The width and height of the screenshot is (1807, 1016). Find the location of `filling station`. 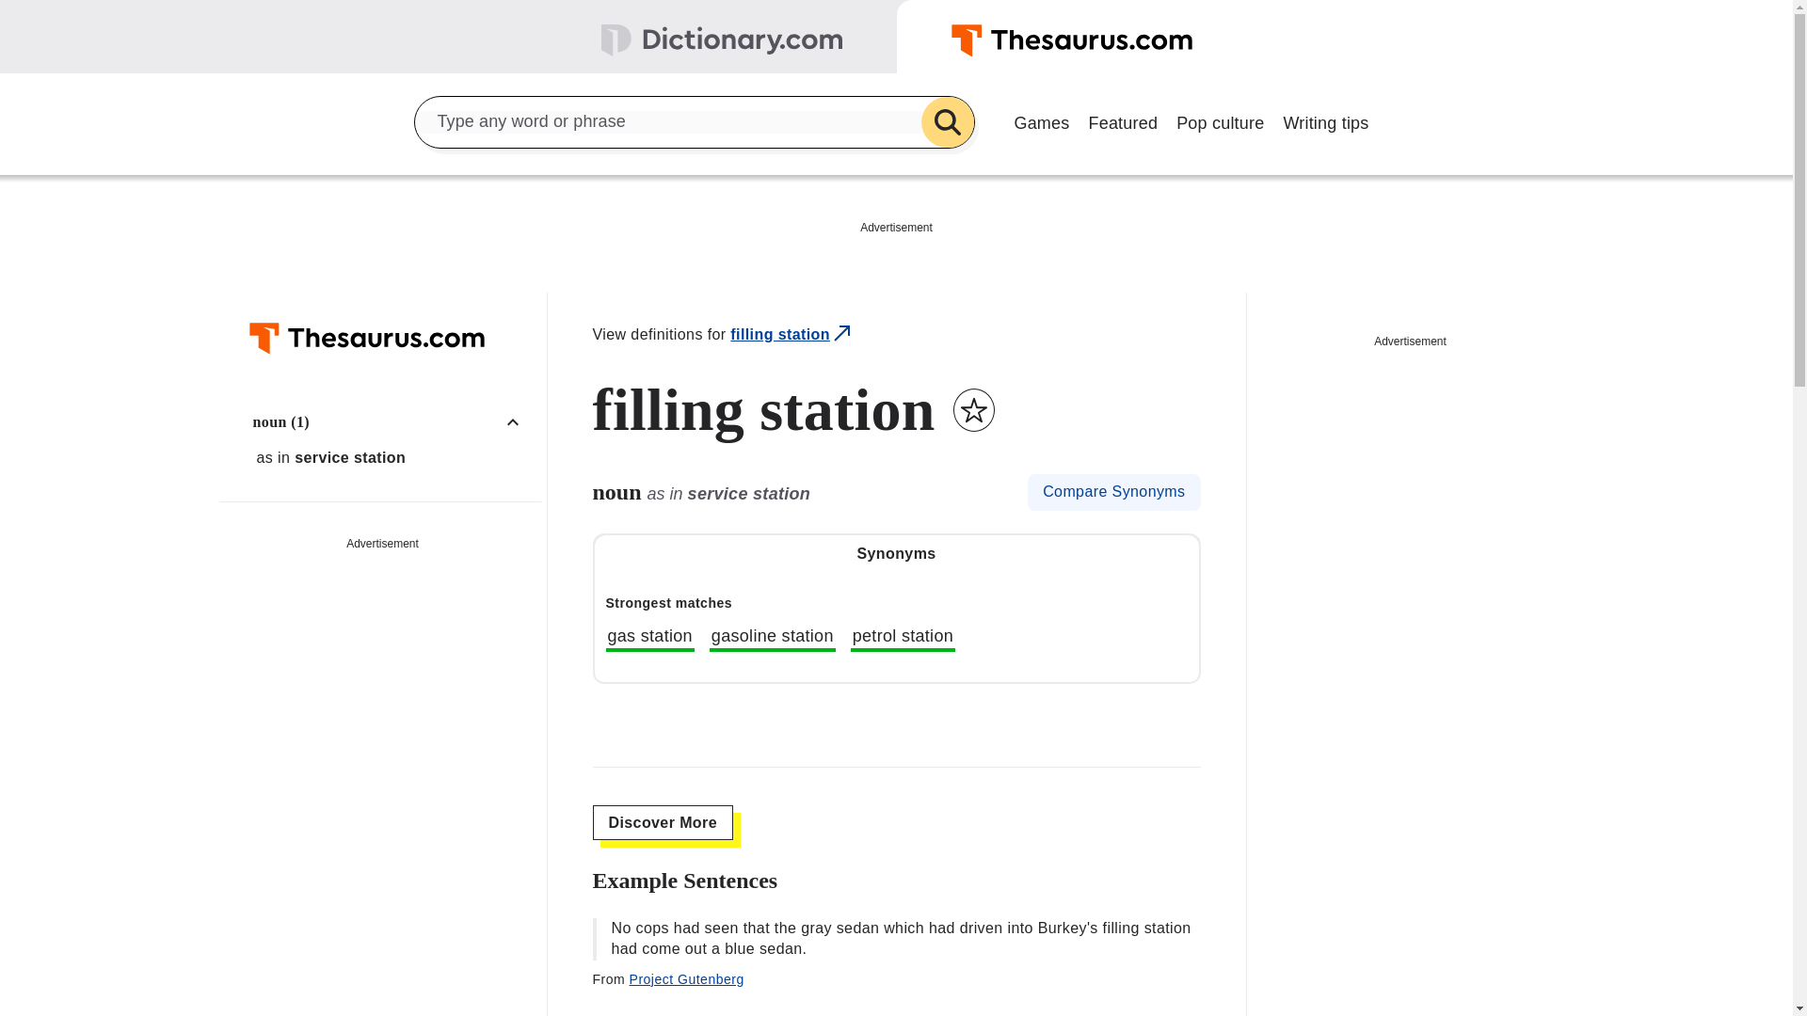

filling station is located at coordinates (792, 335).